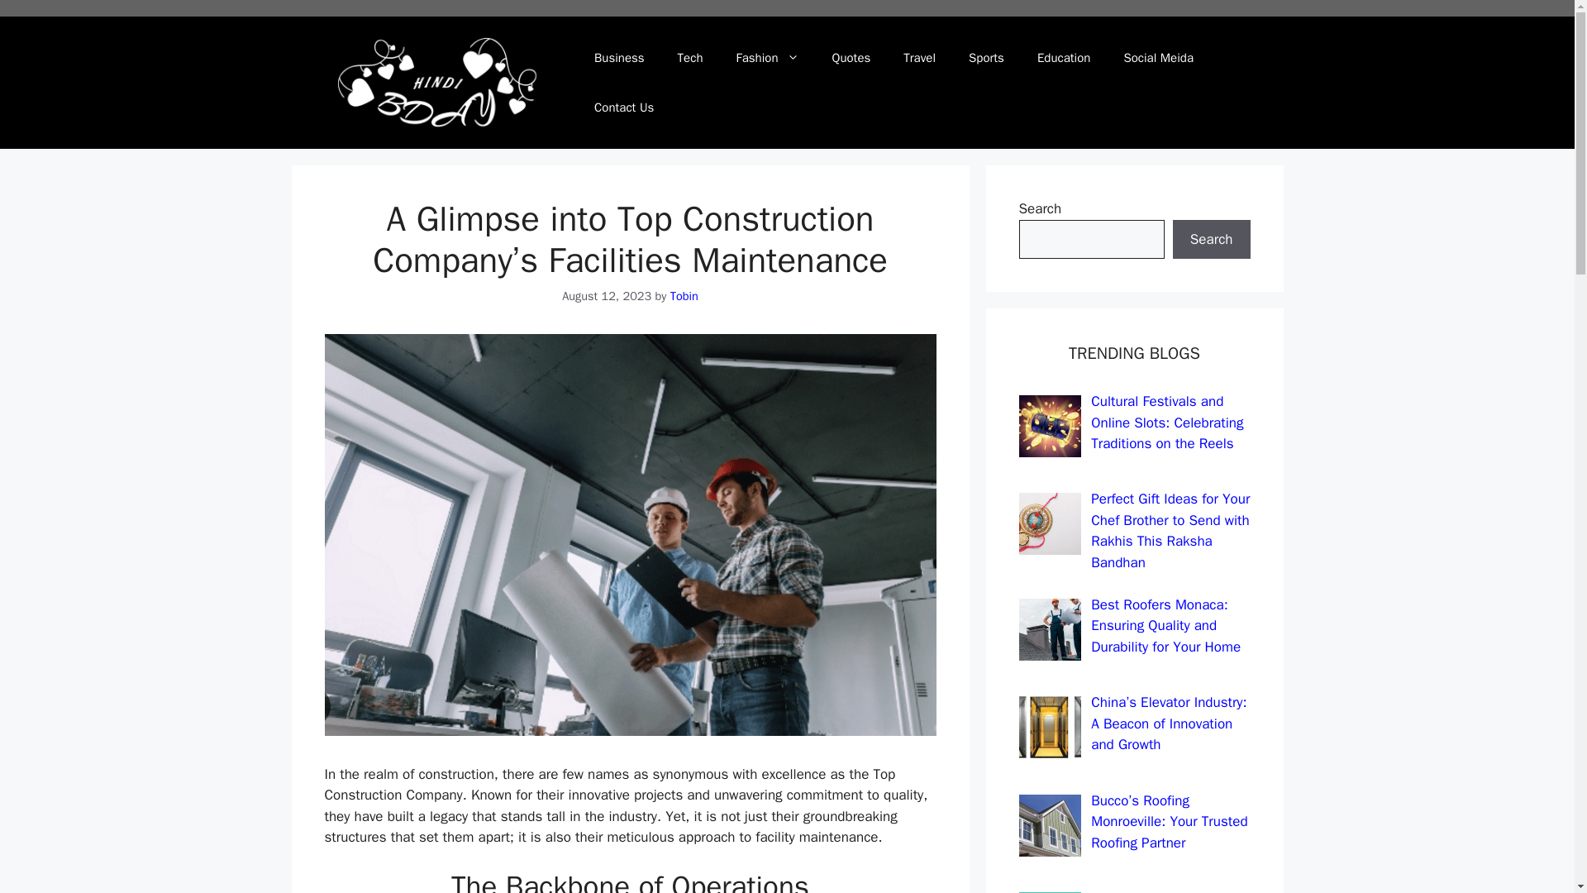  Describe the element at coordinates (691, 58) in the screenshot. I see `Tech` at that location.